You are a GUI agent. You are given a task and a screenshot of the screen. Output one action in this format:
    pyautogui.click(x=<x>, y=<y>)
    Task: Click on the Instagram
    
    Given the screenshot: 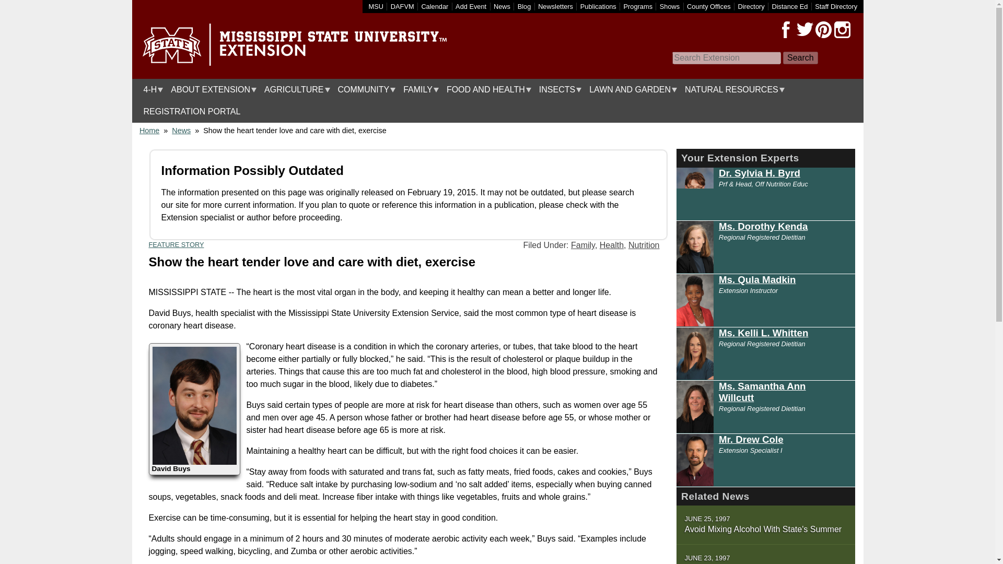 What is the action you would take?
    pyautogui.click(x=842, y=30)
    